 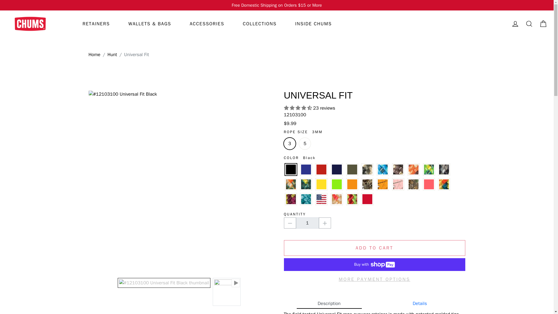 I want to click on Brown, Black and White  , so click(x=398, y=169).